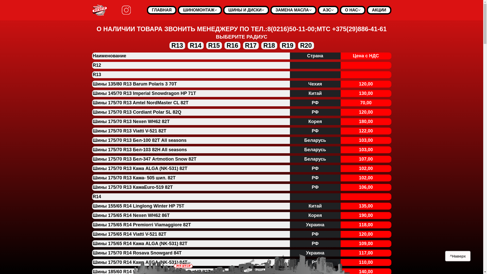  Describe the element at coordinates (214, 45) in the screenshot. I see `R15` at that location.